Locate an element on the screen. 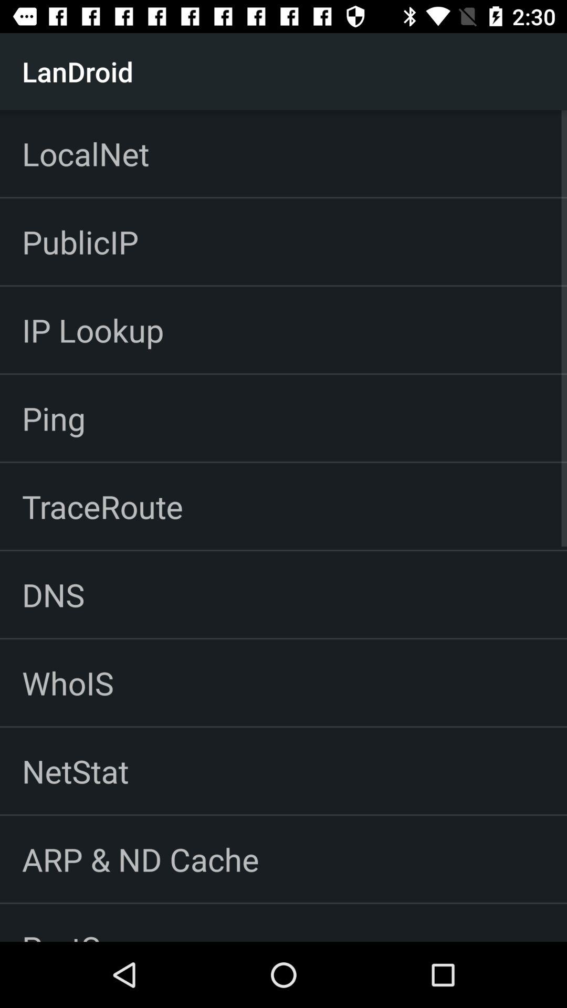 This screenshot has width=567, height=1008. turn off icon above the publicip is located at coordinates (86, 153).